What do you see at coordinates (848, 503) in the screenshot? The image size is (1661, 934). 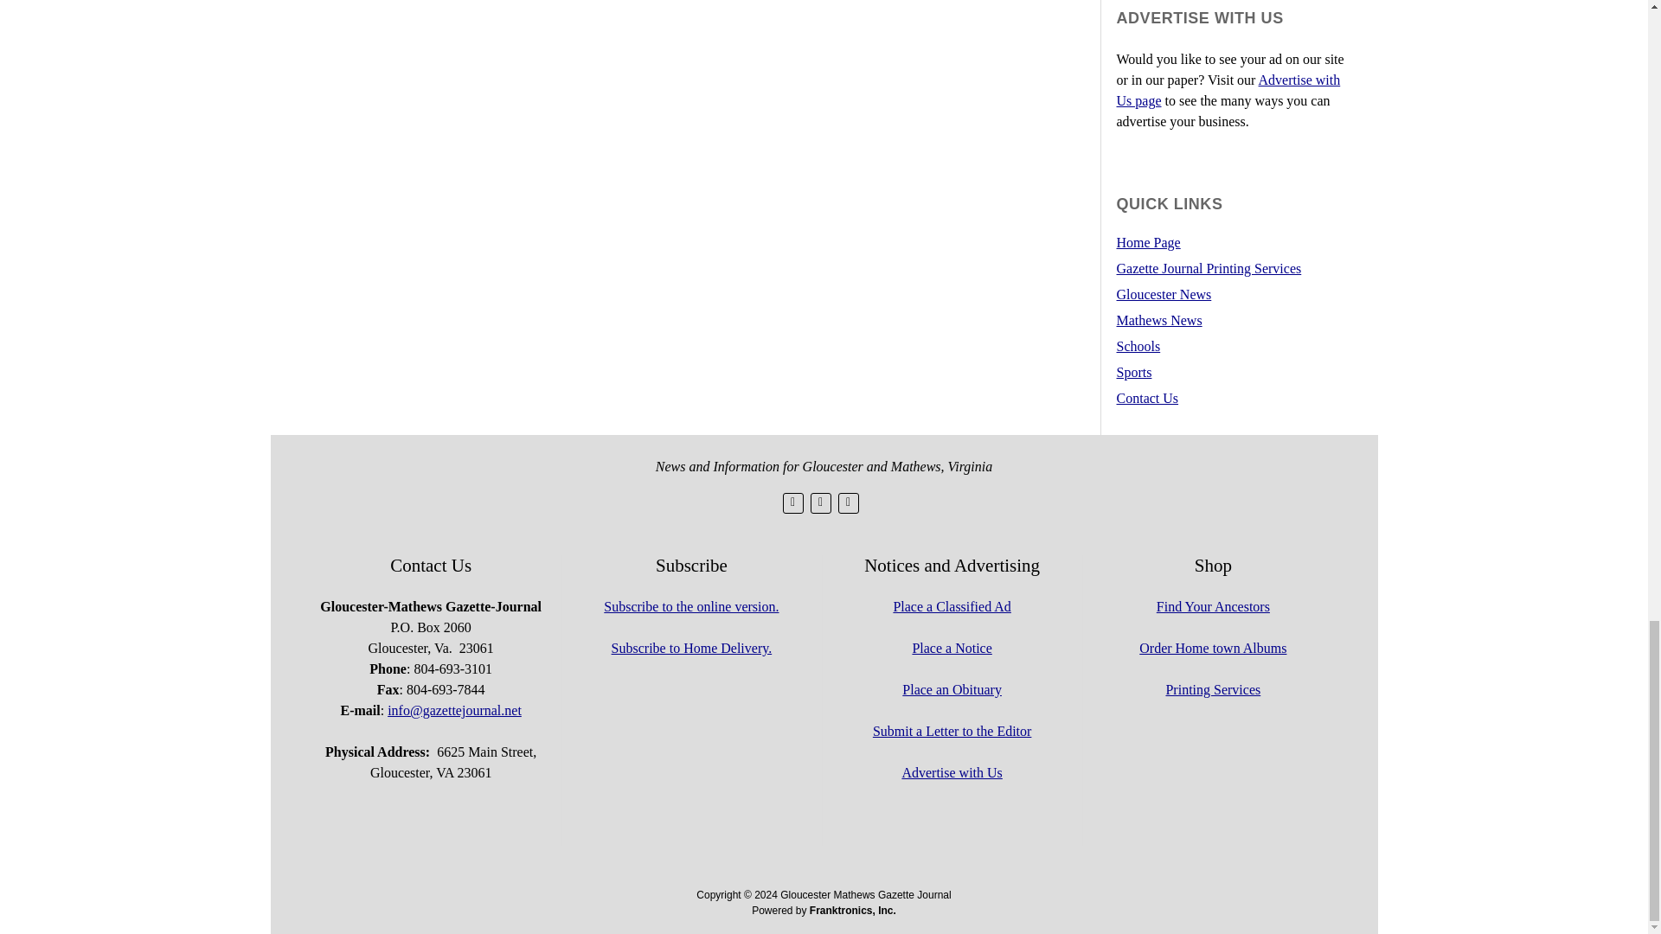 I see `instagram` at bounding box center [848, 503].